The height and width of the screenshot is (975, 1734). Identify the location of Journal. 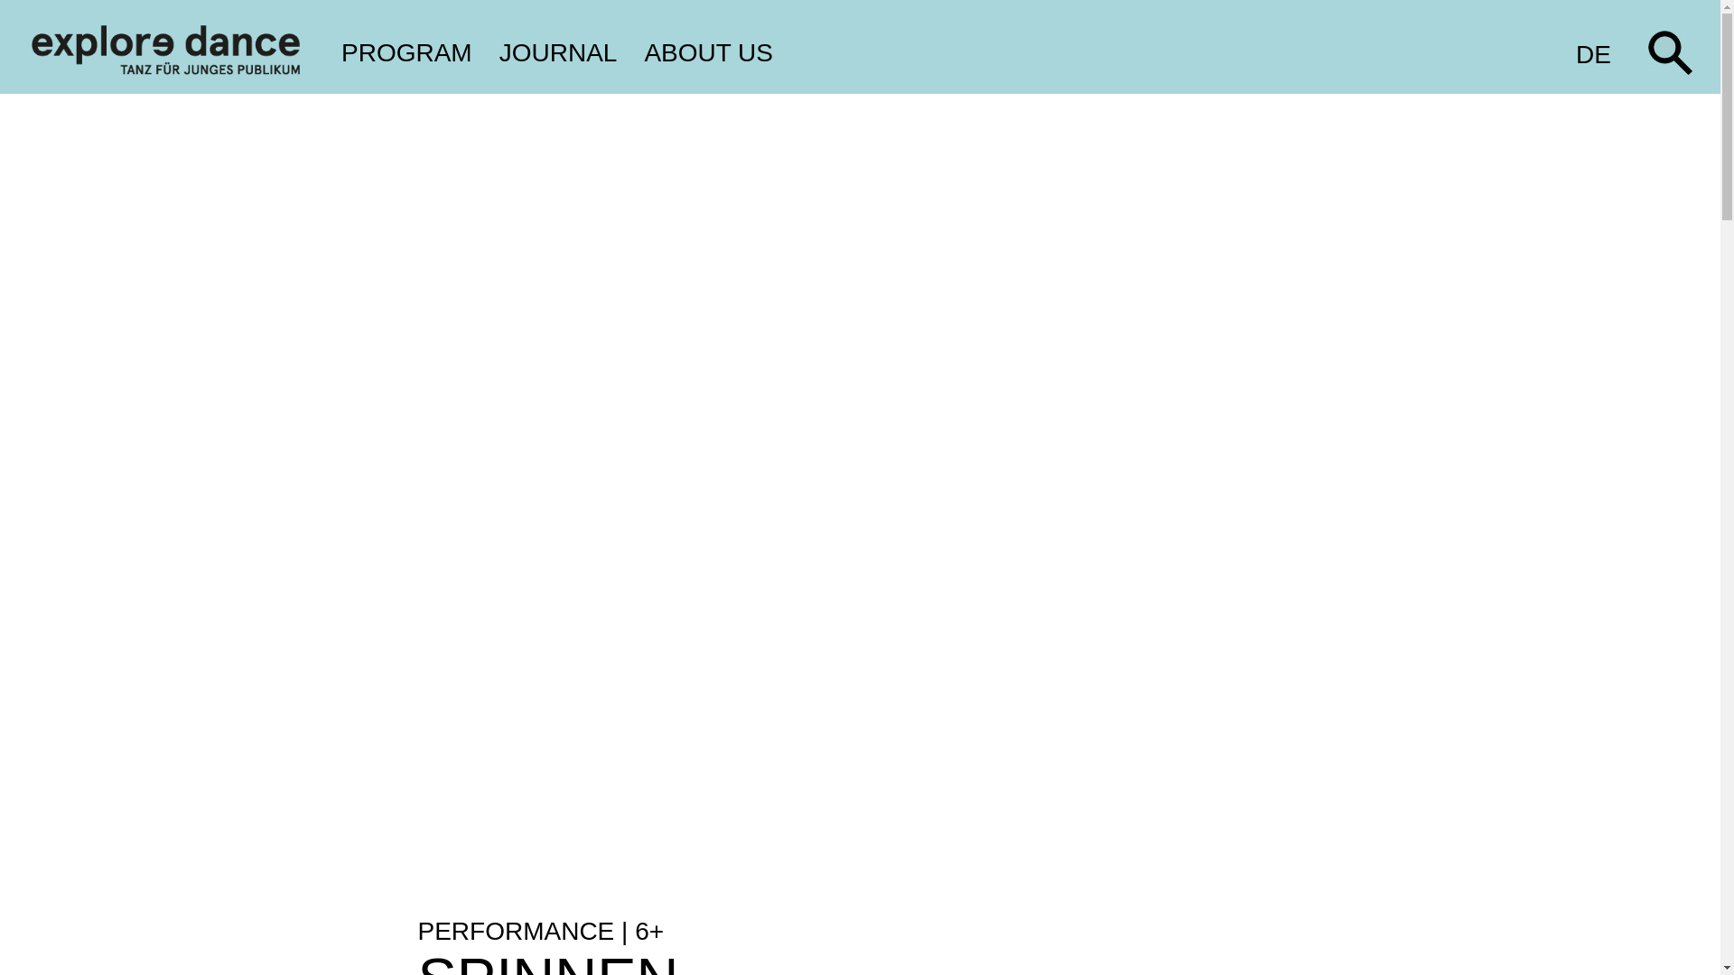
(565, 53).